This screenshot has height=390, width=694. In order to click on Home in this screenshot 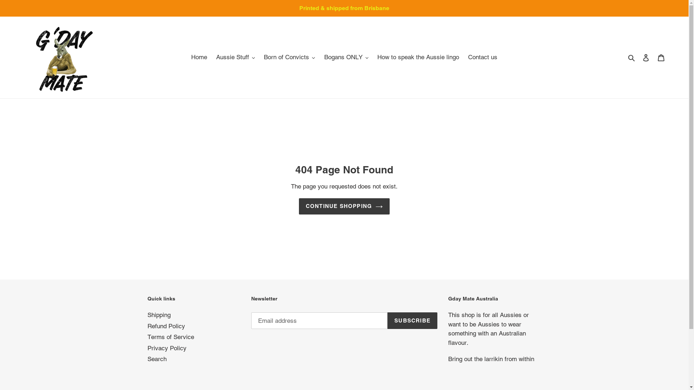, I will do `click(199, 57)`.